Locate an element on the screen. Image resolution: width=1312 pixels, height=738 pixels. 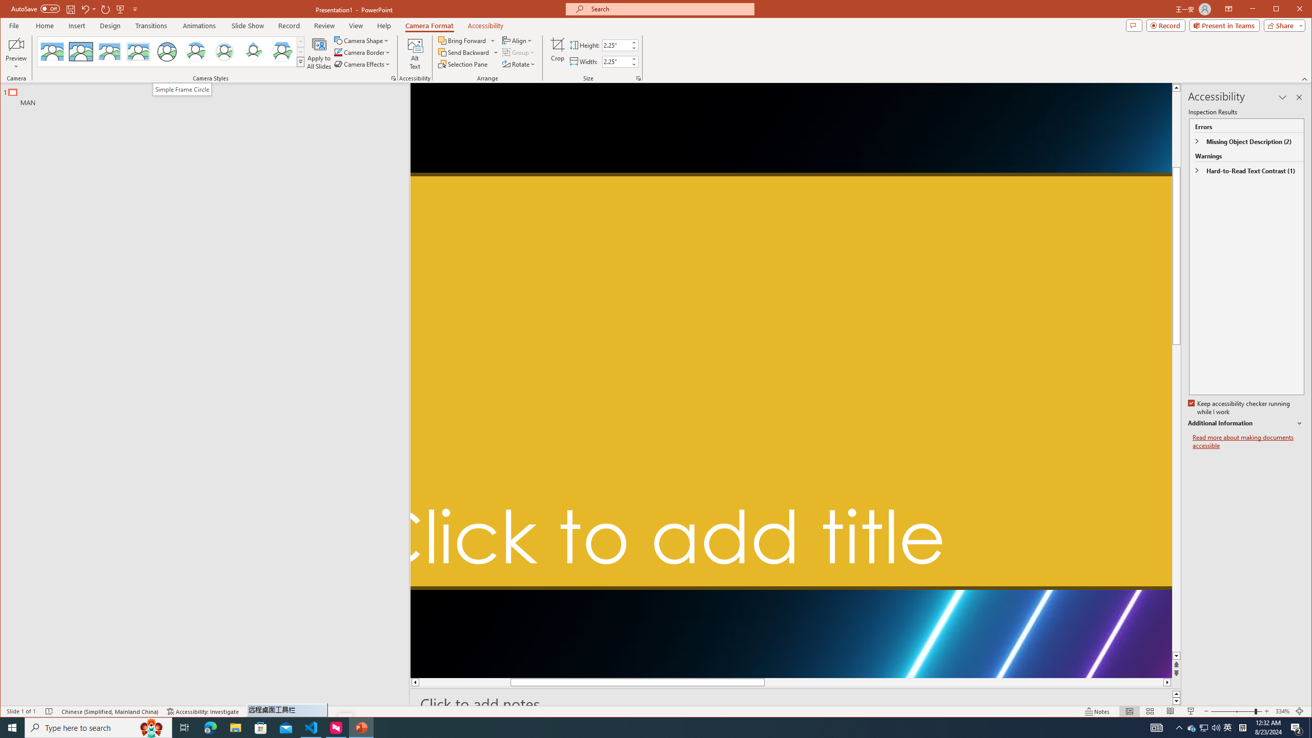
Align is located at coordinates (518, 40).